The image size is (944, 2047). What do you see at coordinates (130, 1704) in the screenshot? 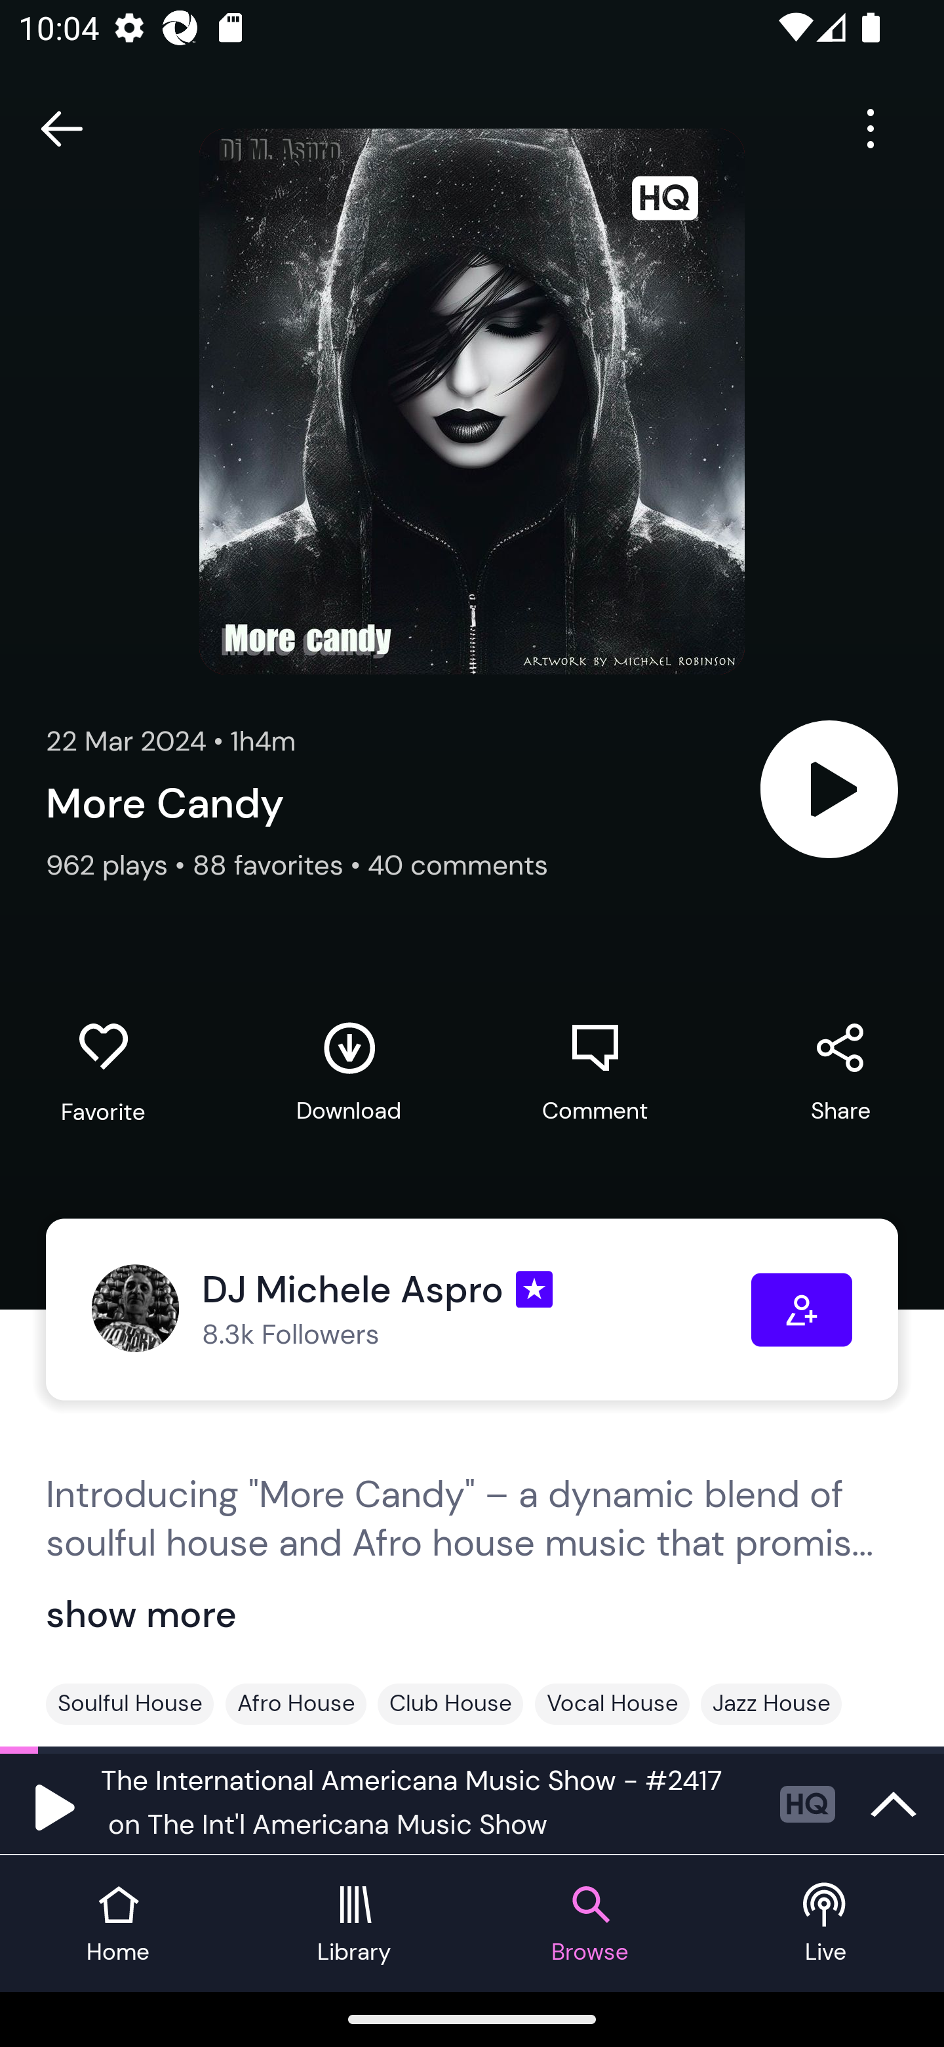
I see `Soulful House` at bounding box center [130, 1704].